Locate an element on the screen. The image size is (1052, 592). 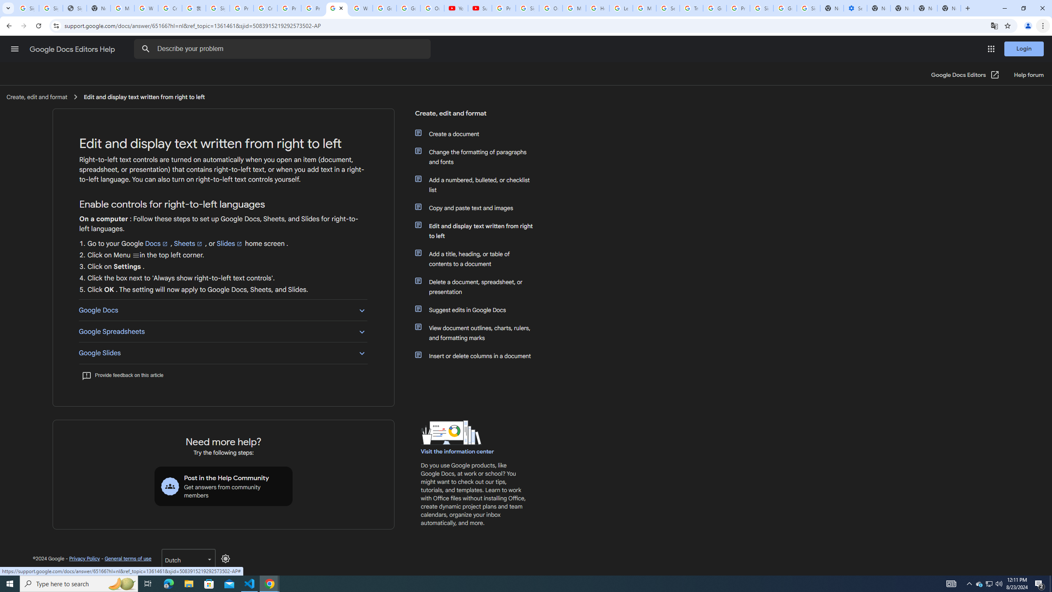
Help forum is located at coordinates (1029, 75).